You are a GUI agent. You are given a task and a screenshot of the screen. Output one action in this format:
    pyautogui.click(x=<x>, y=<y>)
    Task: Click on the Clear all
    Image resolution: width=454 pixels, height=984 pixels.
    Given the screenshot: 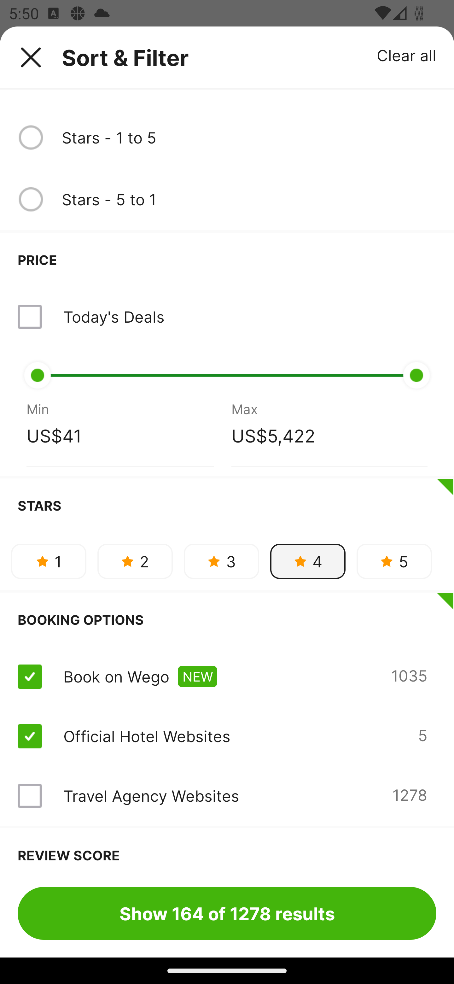 What is the action you would take?
    pyautogui.click(x=407, y=55)
    